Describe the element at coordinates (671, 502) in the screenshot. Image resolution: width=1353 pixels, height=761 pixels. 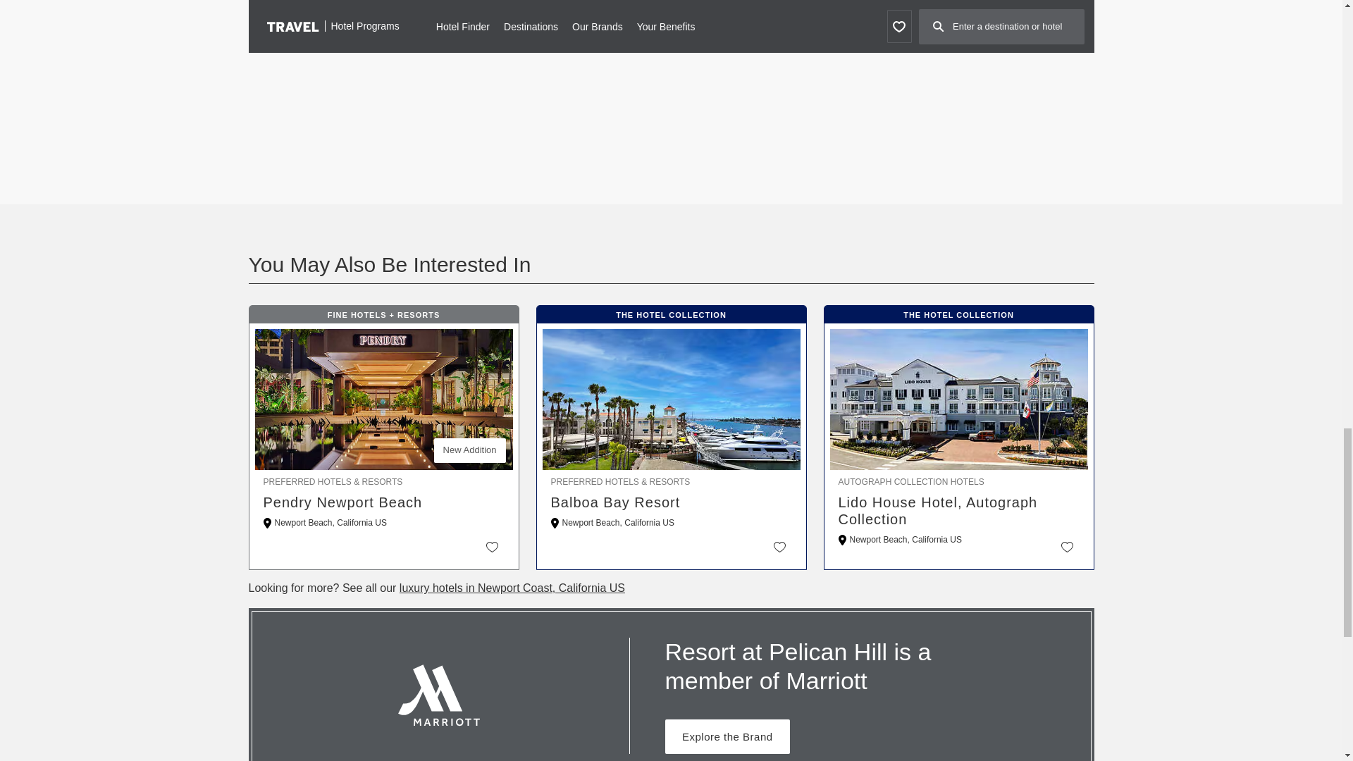
I see `Balboa Bay Resort` at that location.